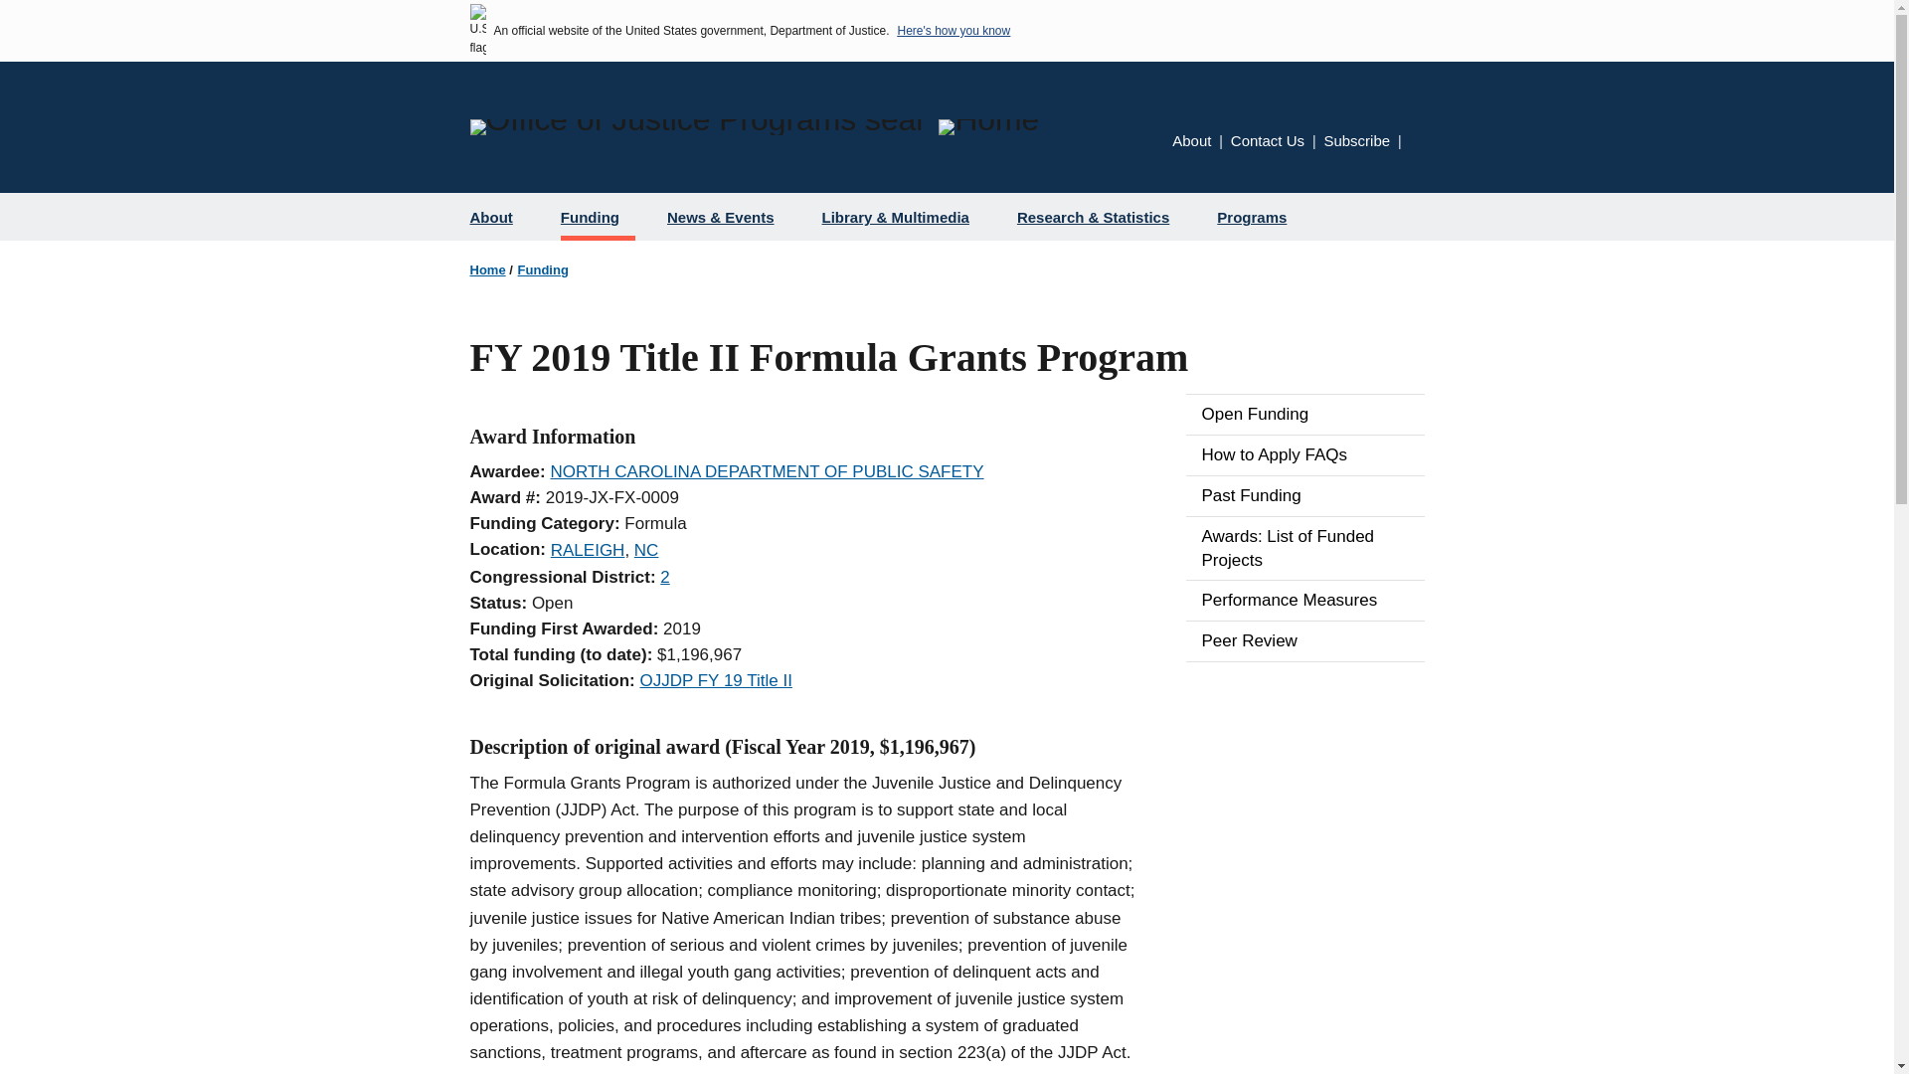  Describe the element at coordinates (1259, 217) in the screenshot. I see `Programs` at that location.